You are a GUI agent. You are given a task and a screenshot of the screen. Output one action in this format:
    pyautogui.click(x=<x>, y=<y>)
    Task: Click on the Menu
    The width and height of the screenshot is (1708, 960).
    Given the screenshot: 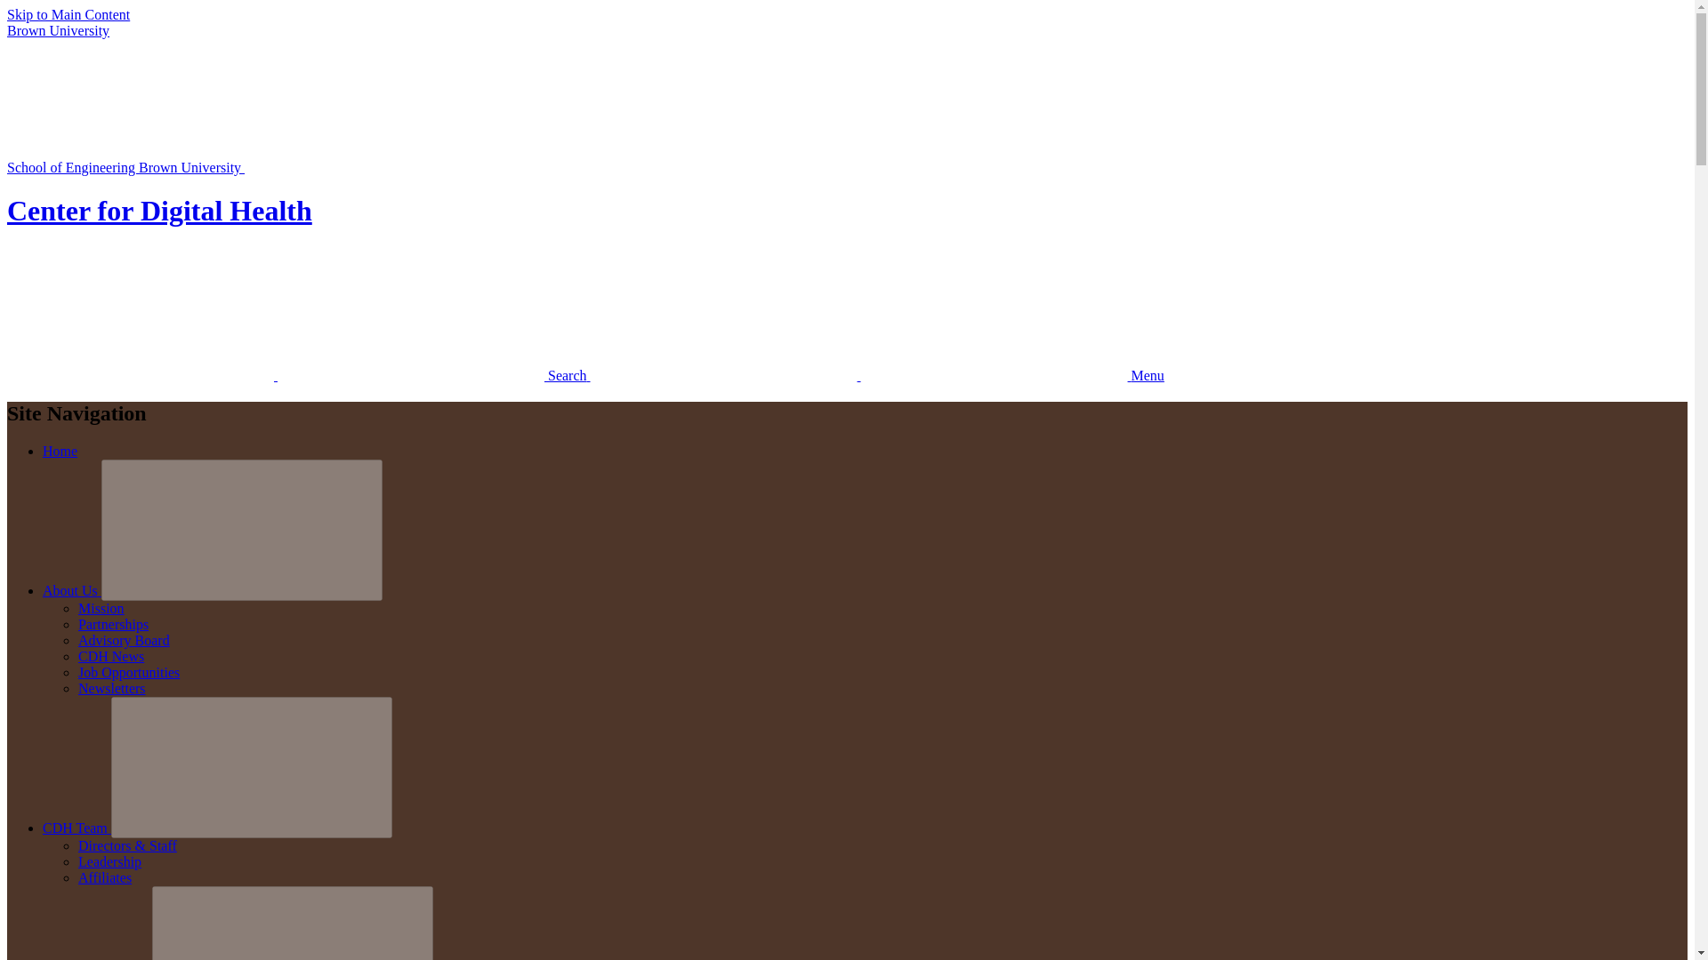 What is the action you would take?
    pyautogui.click(x=877, y=375)
    